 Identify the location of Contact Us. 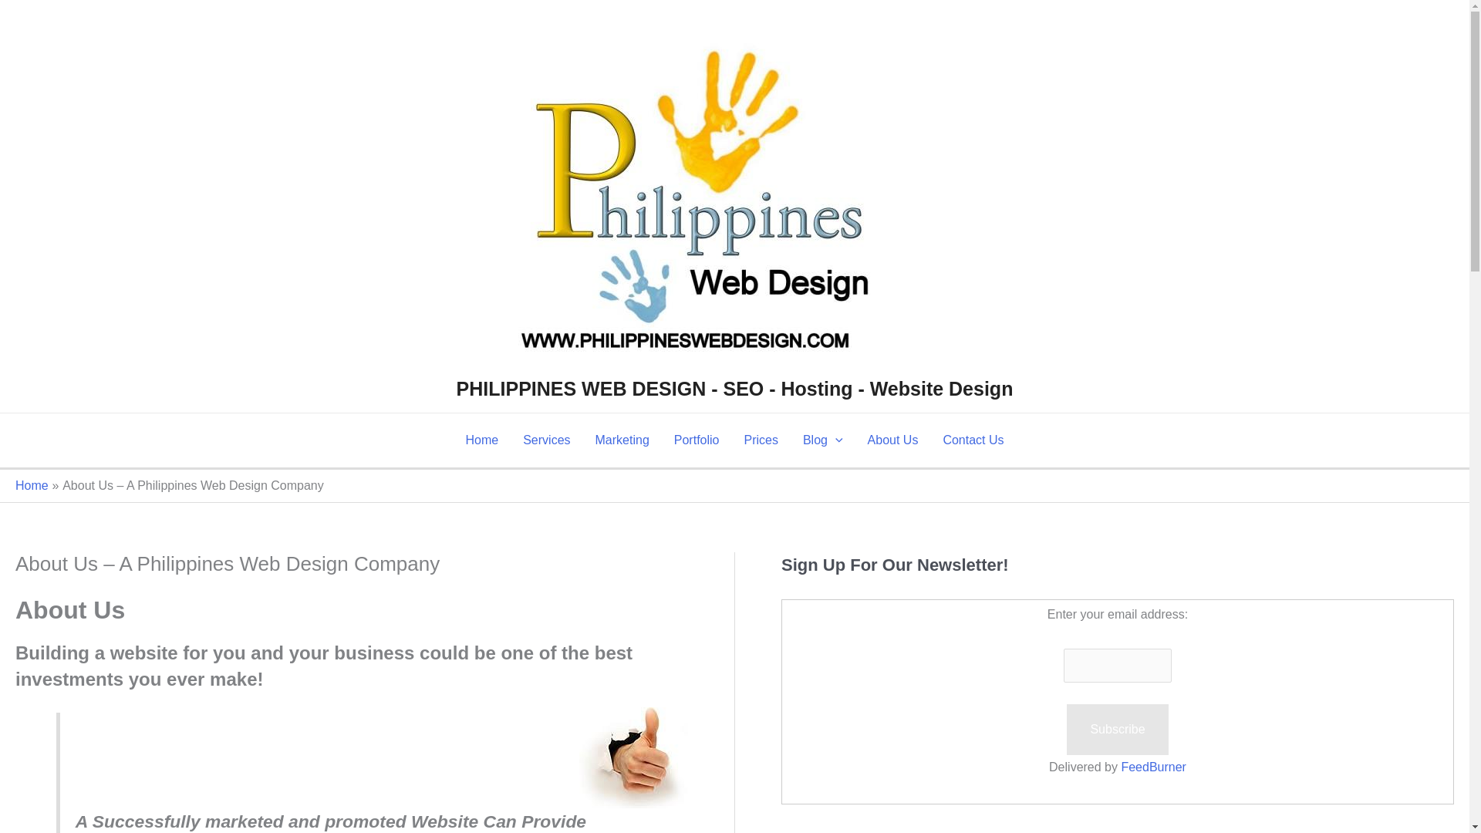
(973, 440).